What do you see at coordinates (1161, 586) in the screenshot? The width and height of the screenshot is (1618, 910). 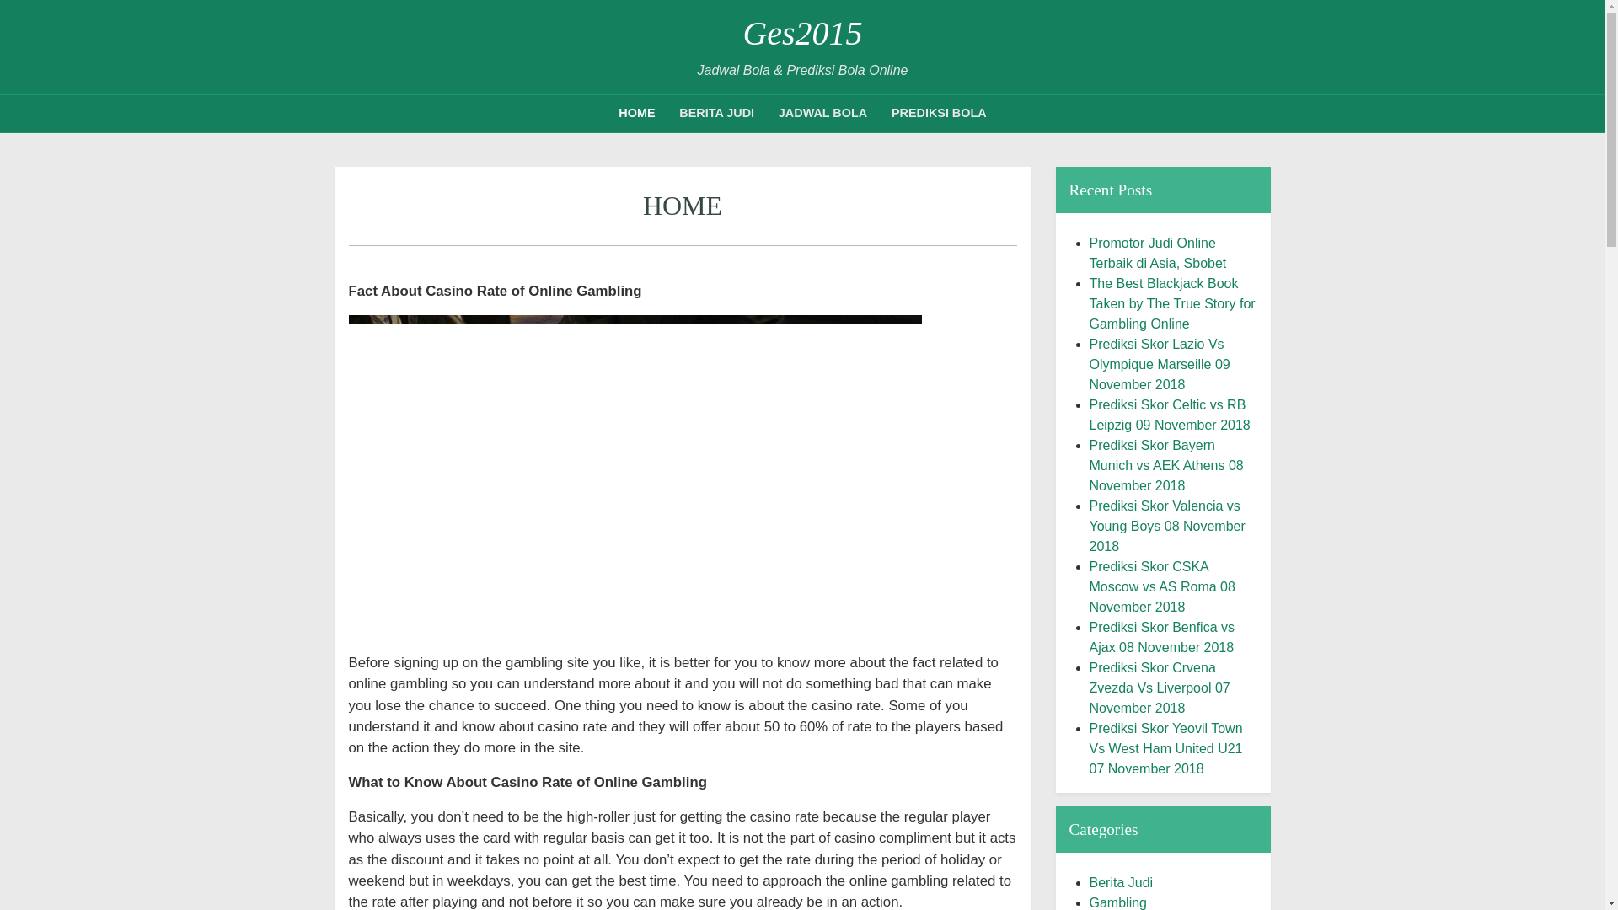 I see `Prediksi Skor CSKA Moscow vs AS Roma 08 November 2018` at bounding box center [1161, 586].